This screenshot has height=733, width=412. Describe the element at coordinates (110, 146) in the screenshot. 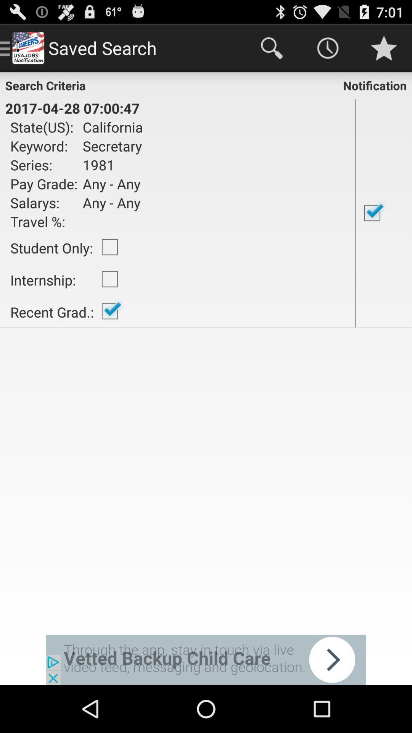

I see `click item to the right of state(us):` at that location.